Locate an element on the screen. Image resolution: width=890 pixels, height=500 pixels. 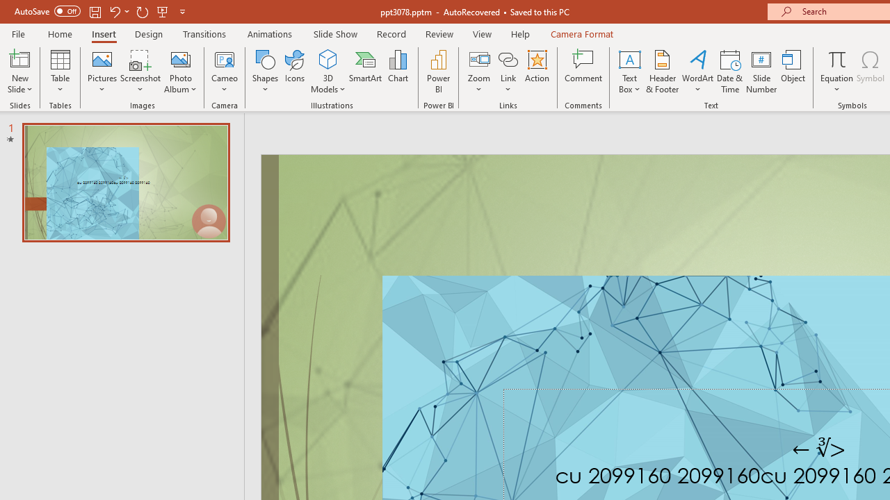
New Photo Album... is located at coordinates (181, 58).